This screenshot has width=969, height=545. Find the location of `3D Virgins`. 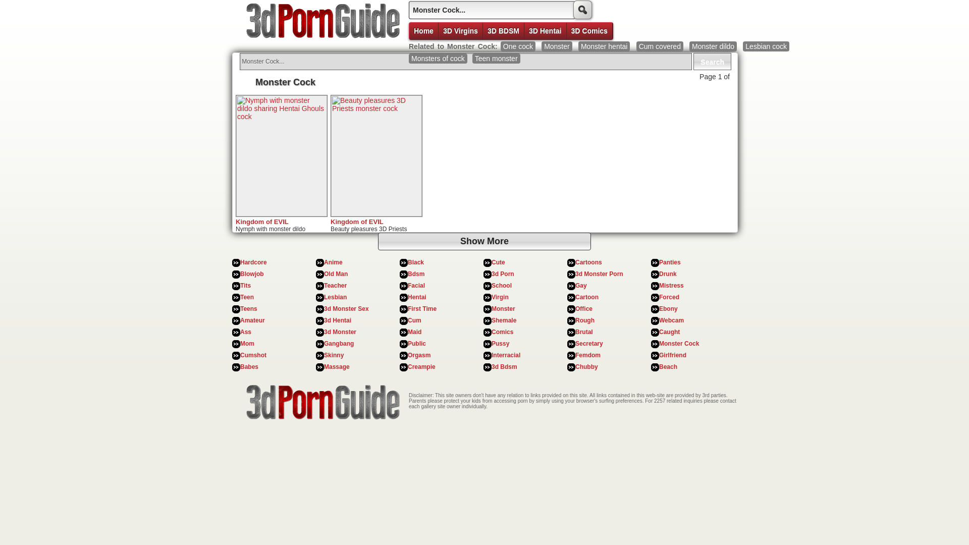

3D Virgins is located at coordinates (461, 31).